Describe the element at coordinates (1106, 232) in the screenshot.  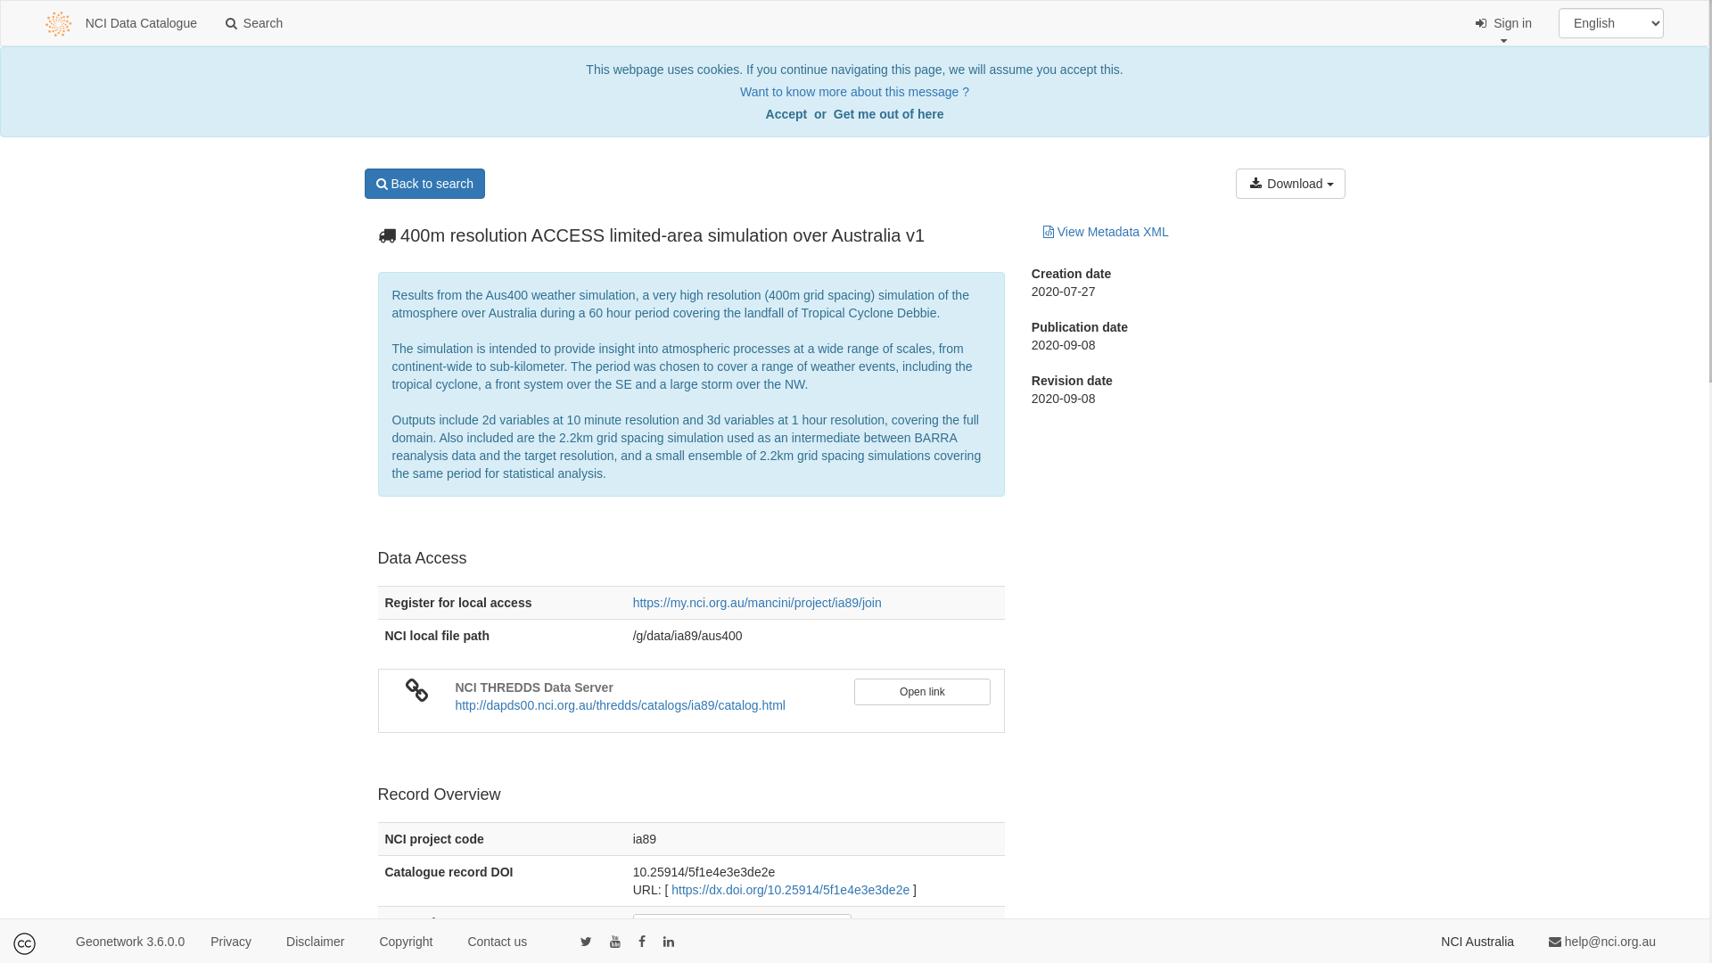
I see `View Metadata XML` at that location.